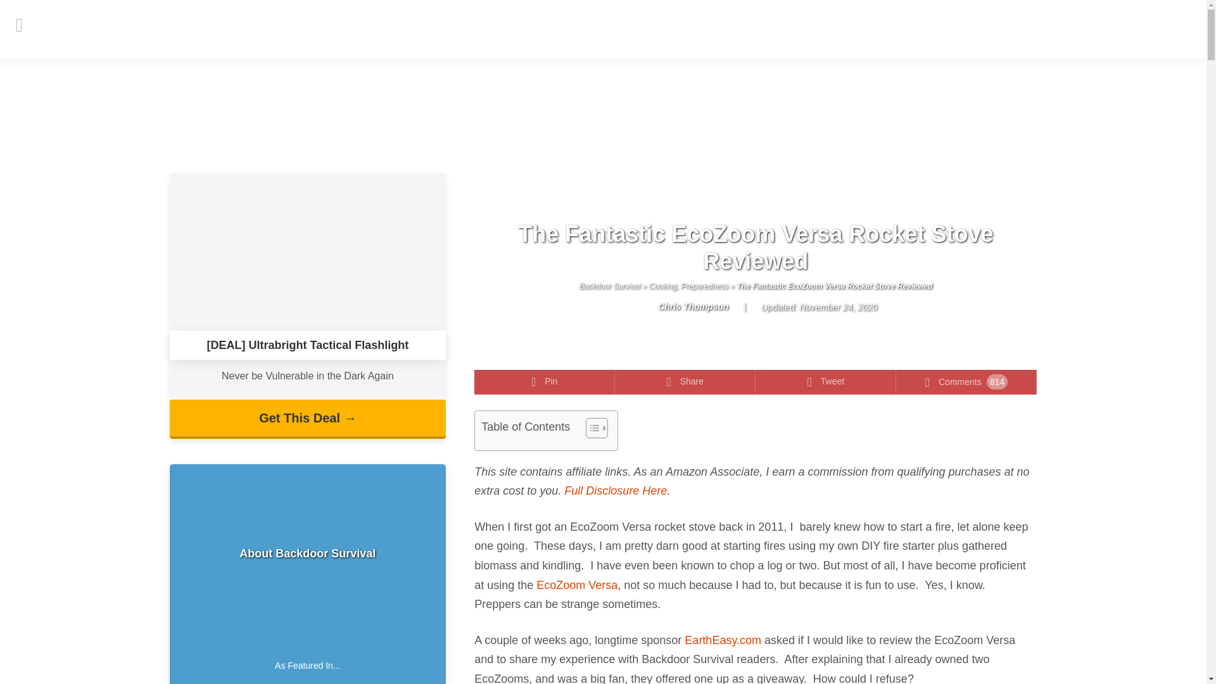  Describe the element at coordinates (603, 29) in the screenshot. I see `Backdoor Survival` at that location.